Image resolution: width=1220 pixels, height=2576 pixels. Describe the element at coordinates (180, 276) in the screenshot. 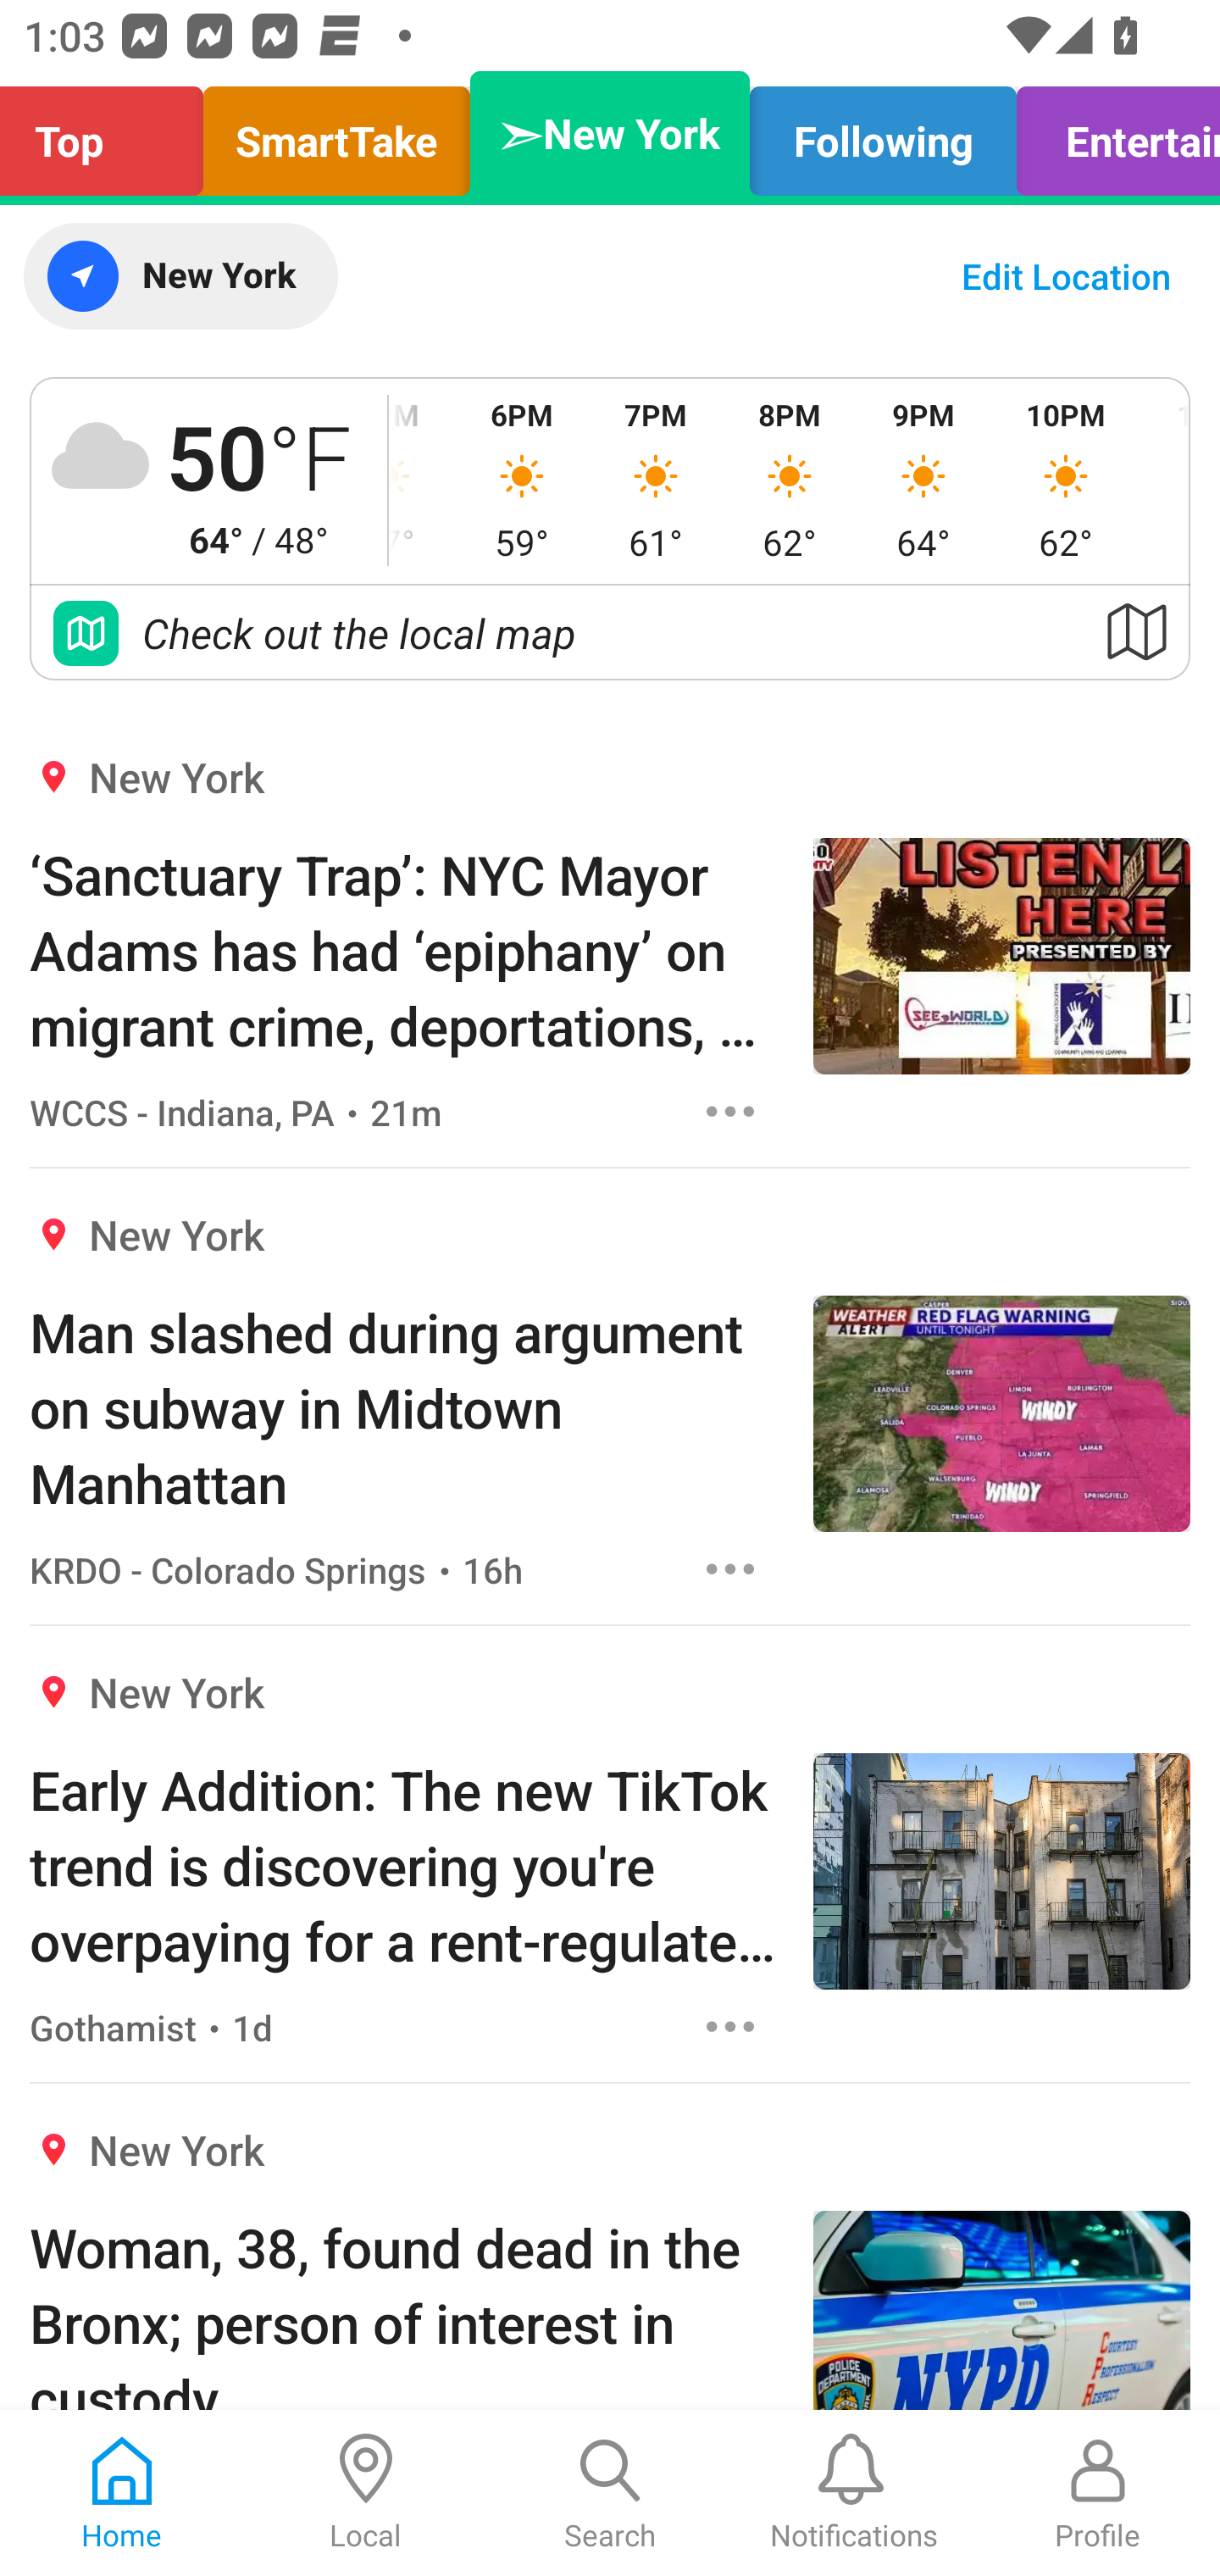

I see `New York` at that location.